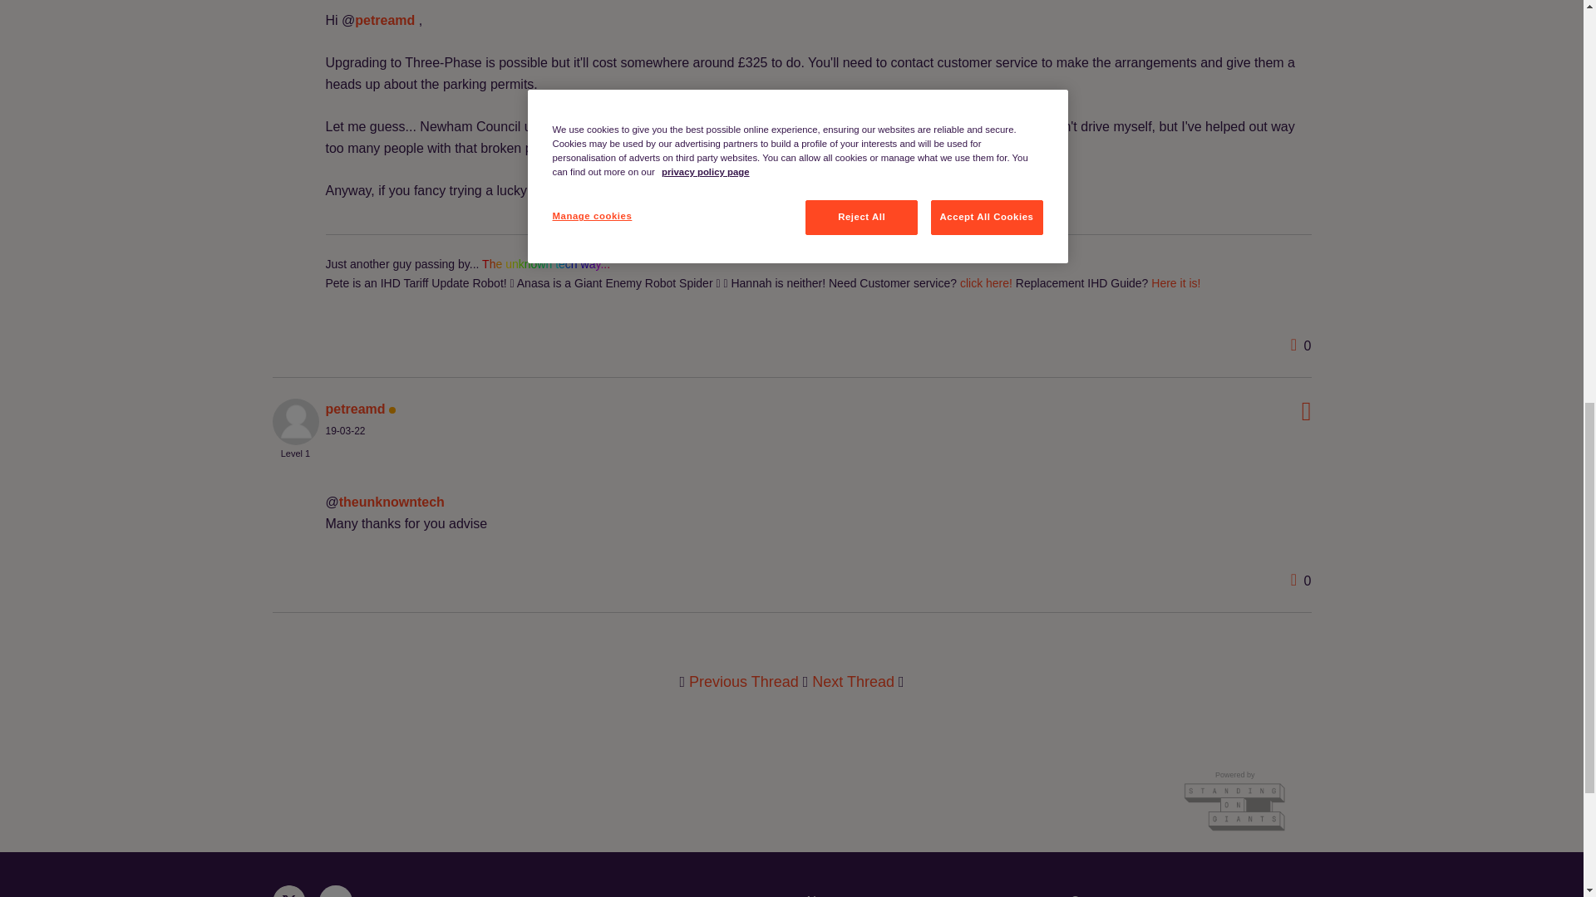 The width and height of the screenshot is (1596, 897). I want to click on petreamd is offline, so click(356, 409).